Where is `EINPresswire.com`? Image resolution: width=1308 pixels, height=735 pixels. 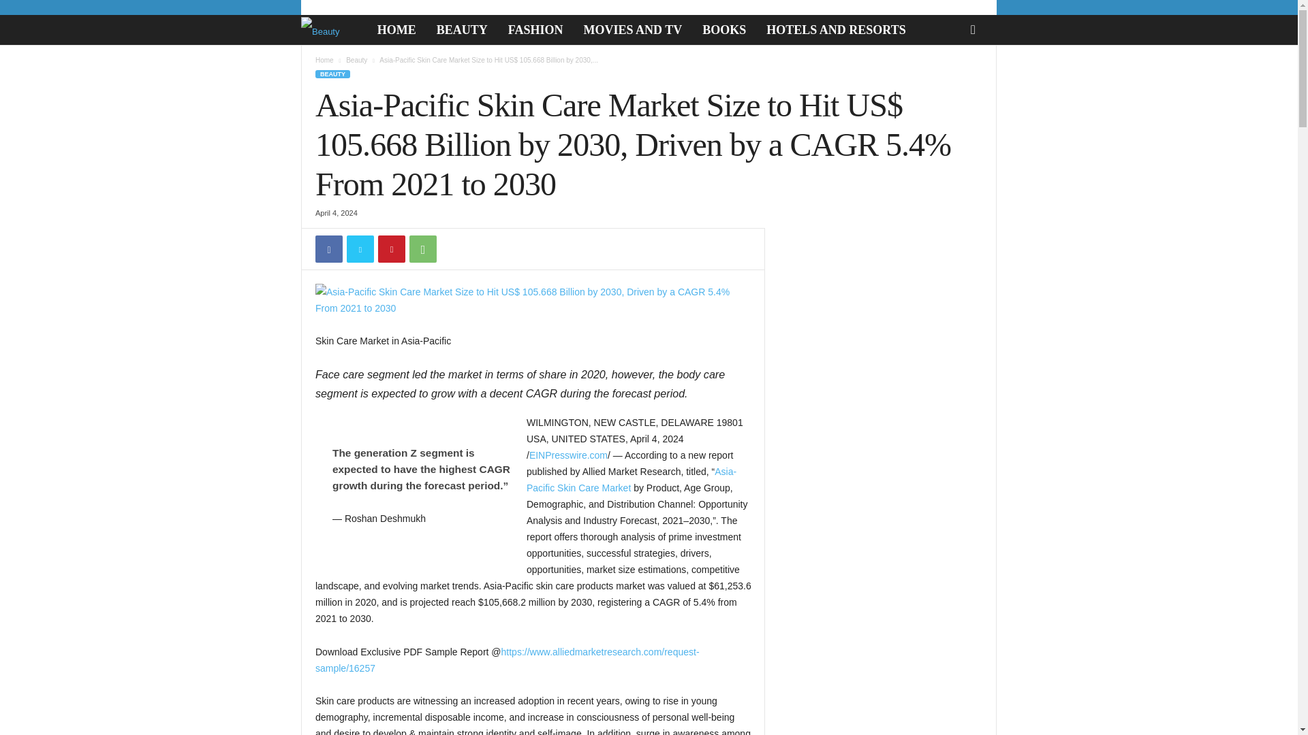
EINPresswire.com is located at coordinates (568, 455).